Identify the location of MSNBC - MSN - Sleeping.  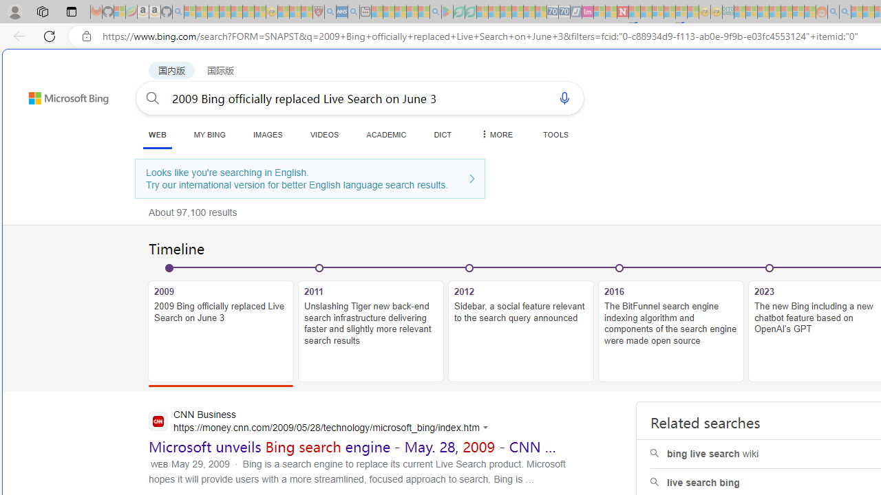
(739, 12).